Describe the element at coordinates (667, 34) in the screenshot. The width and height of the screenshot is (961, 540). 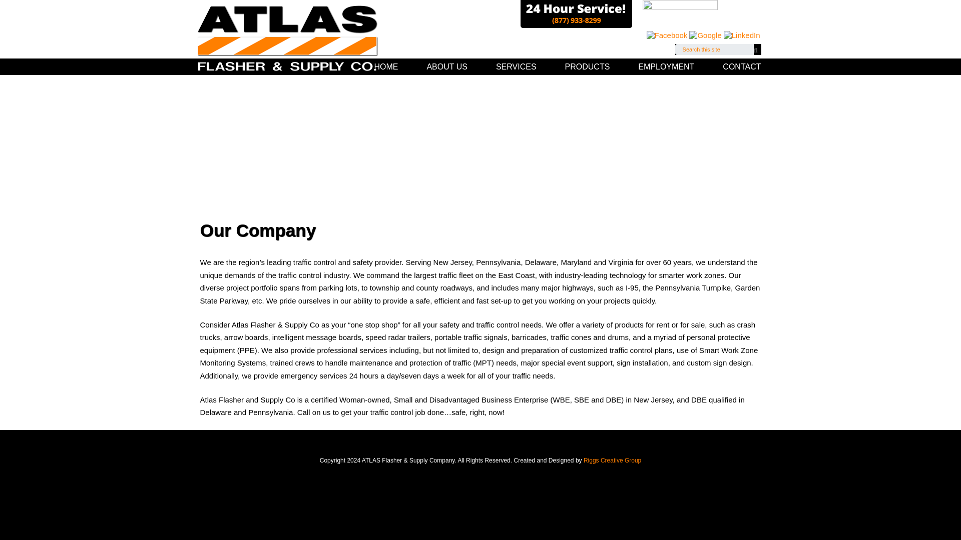
I see `Facebook` at that location.